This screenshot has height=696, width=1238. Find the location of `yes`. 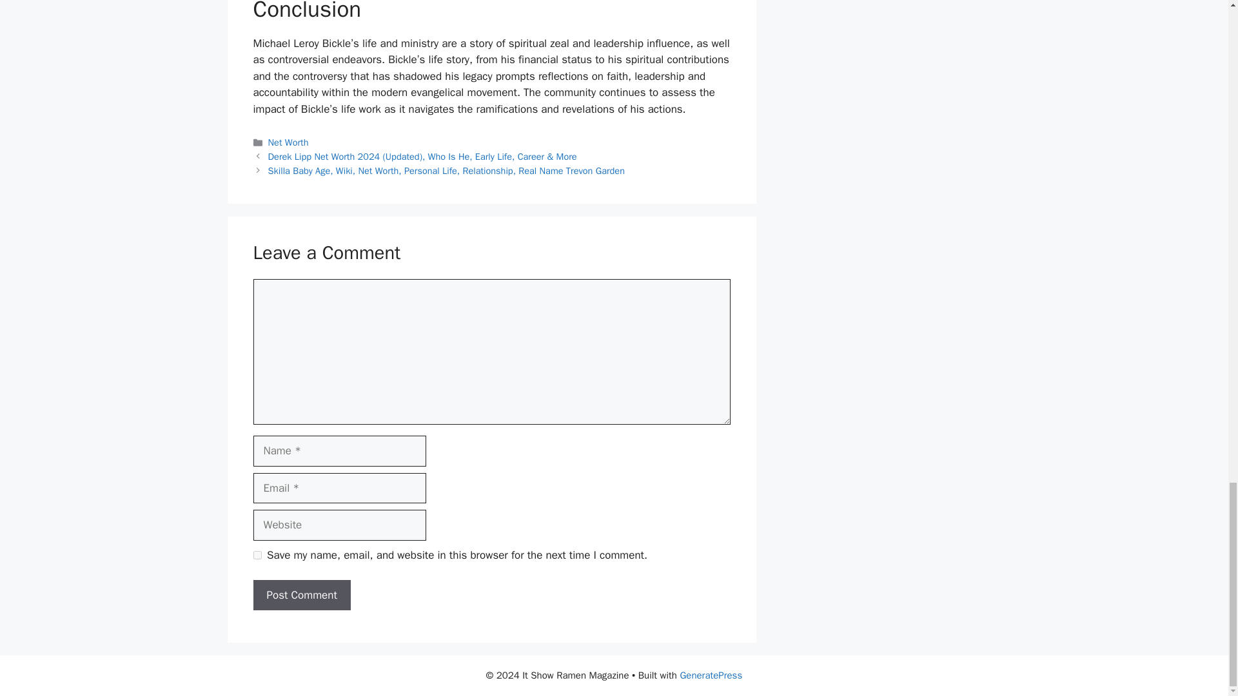

yes is located at coordinates (257, 556).